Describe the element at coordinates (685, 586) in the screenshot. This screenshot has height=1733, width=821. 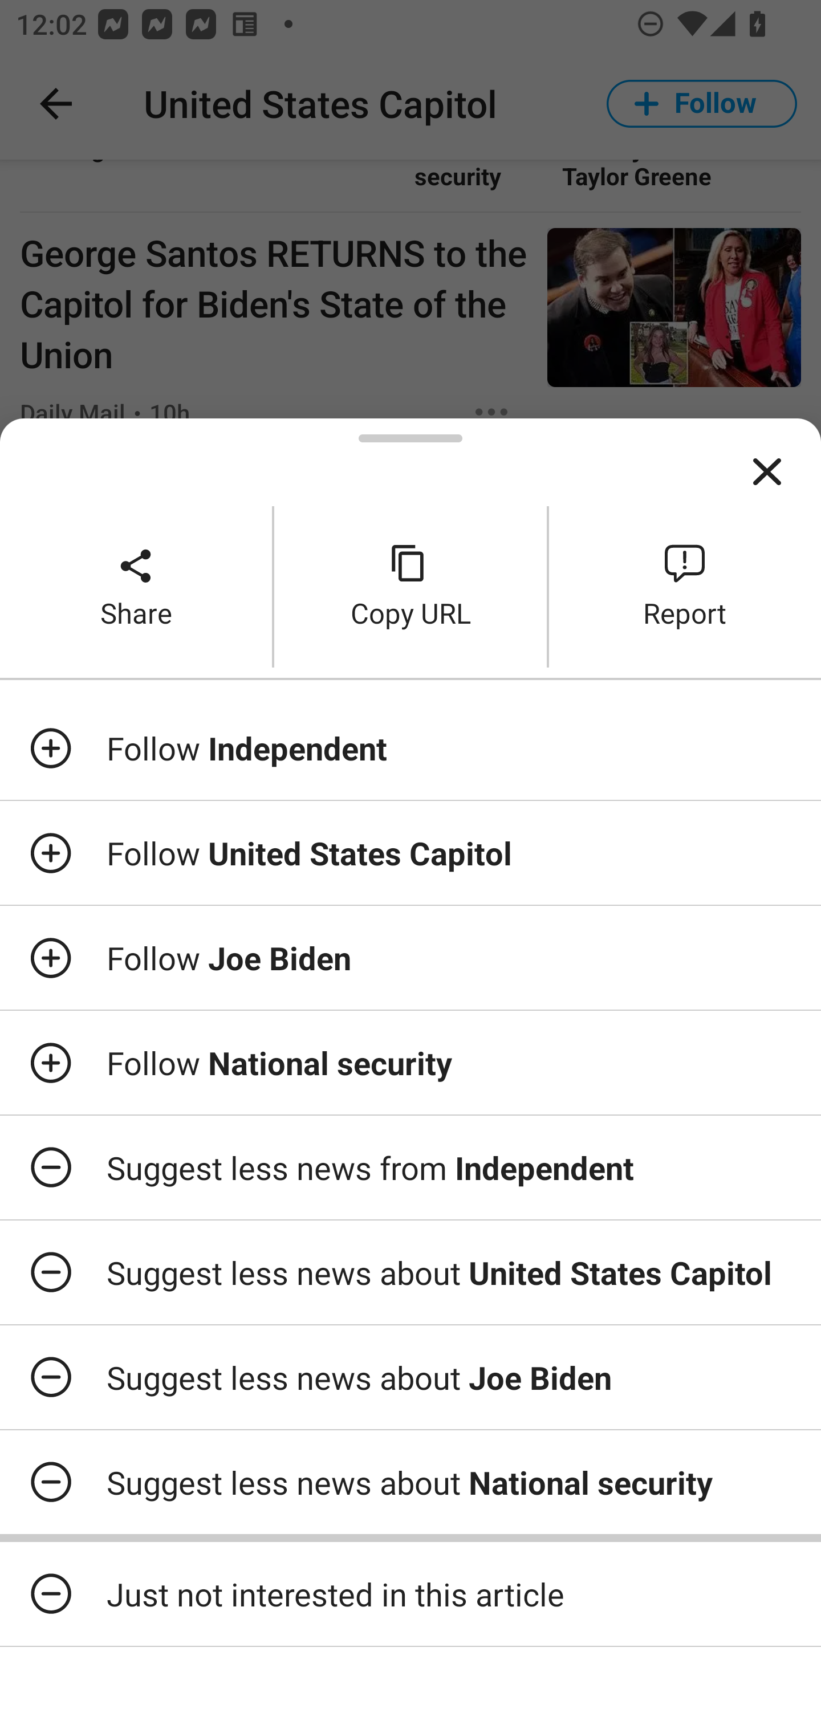
I see `Report` at that location.